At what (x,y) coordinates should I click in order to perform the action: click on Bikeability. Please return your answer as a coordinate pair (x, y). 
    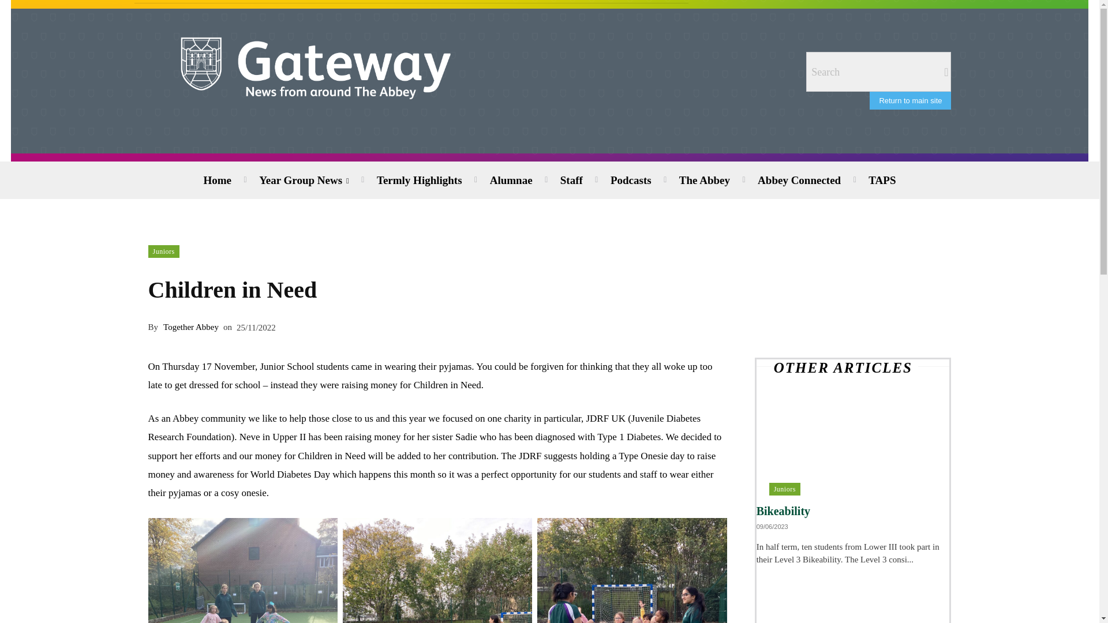
    Looking at the image, I should click on (853, 447).